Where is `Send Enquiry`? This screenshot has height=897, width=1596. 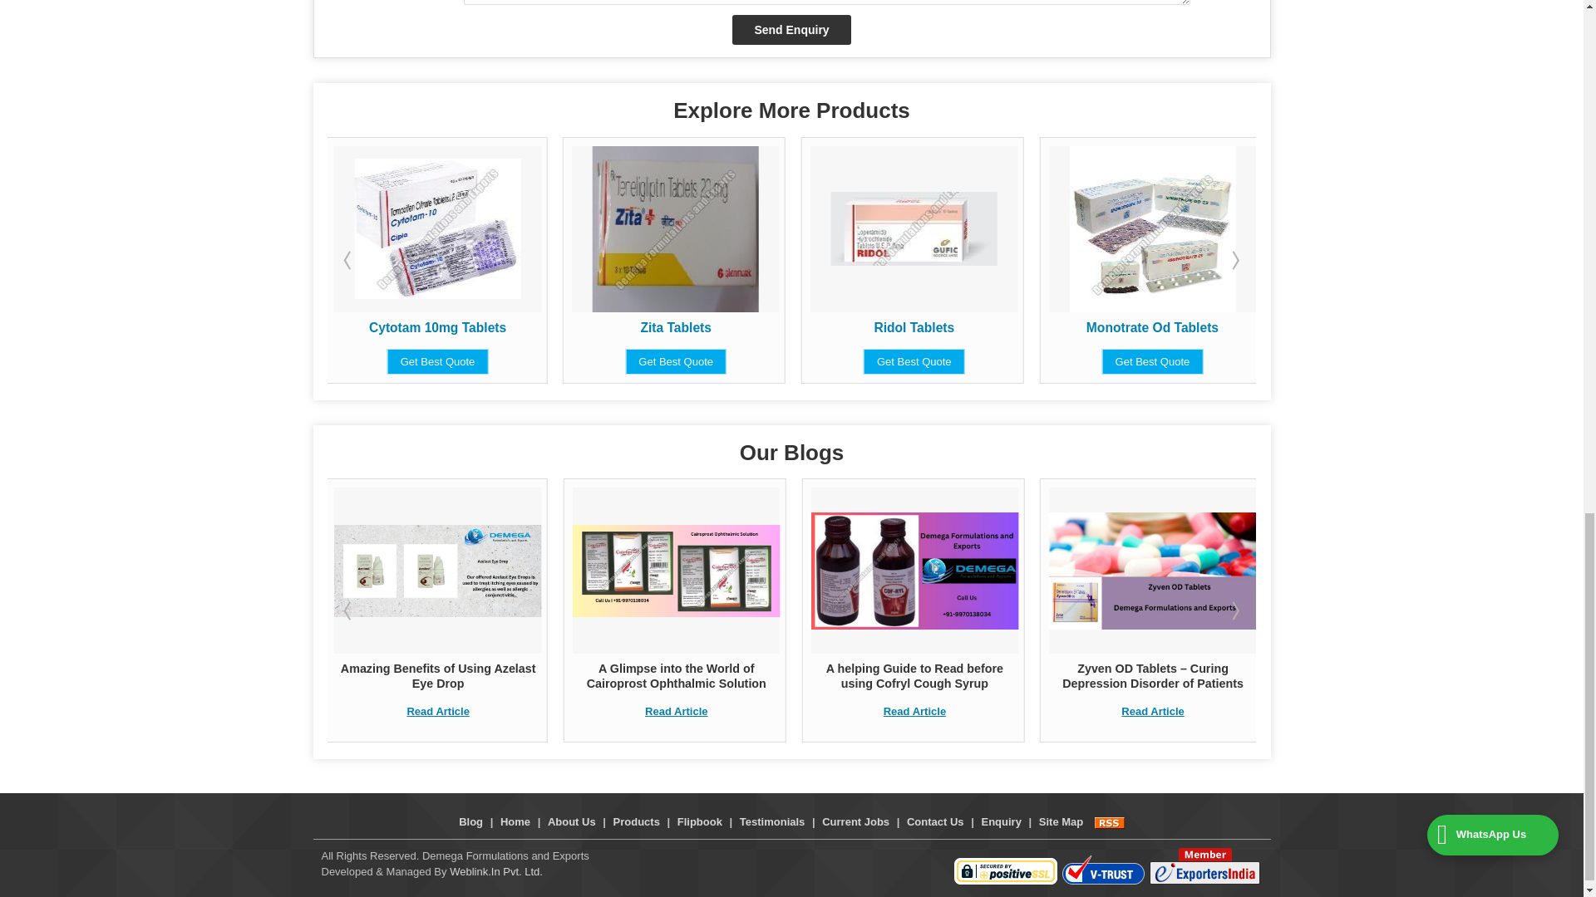
Send Enquiry is located at coordinates (791, 30).